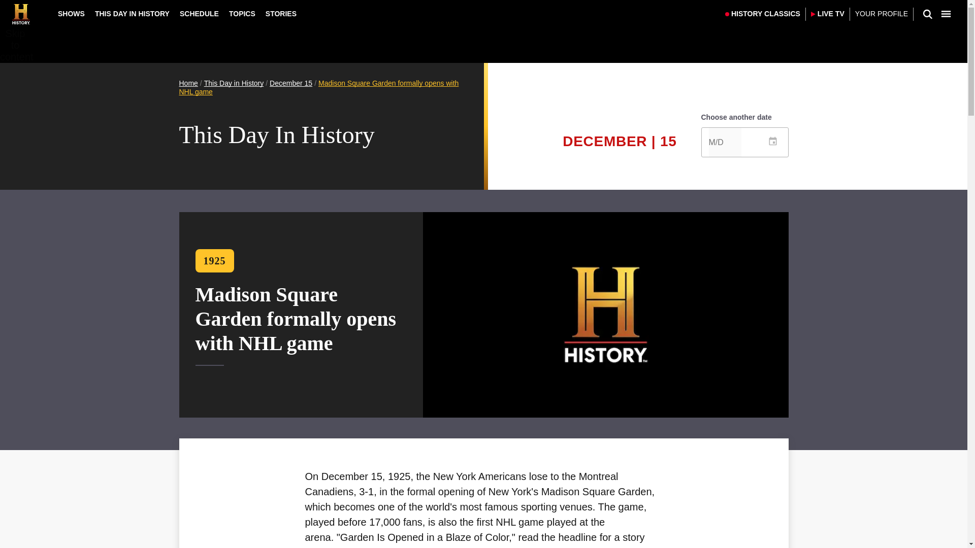 This screenshot has width=975, height=548. I want to click on HISTORY CLASSICS, so click(763, 14).